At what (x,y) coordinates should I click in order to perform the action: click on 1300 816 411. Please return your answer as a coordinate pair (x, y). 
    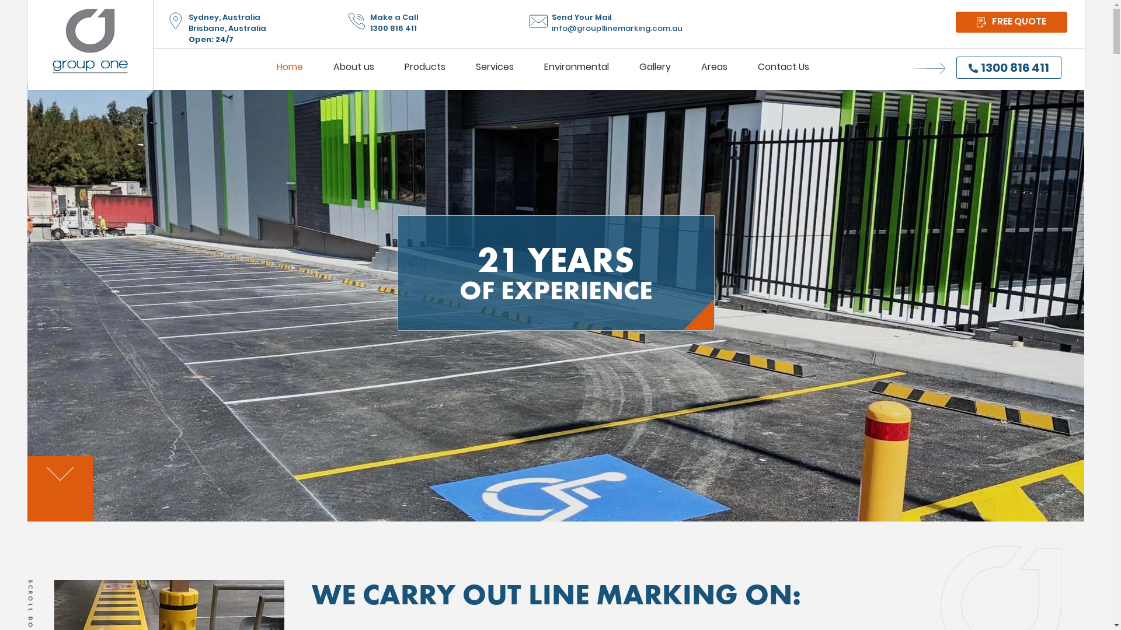
    Looking at the image, I should click on (1008, 68).